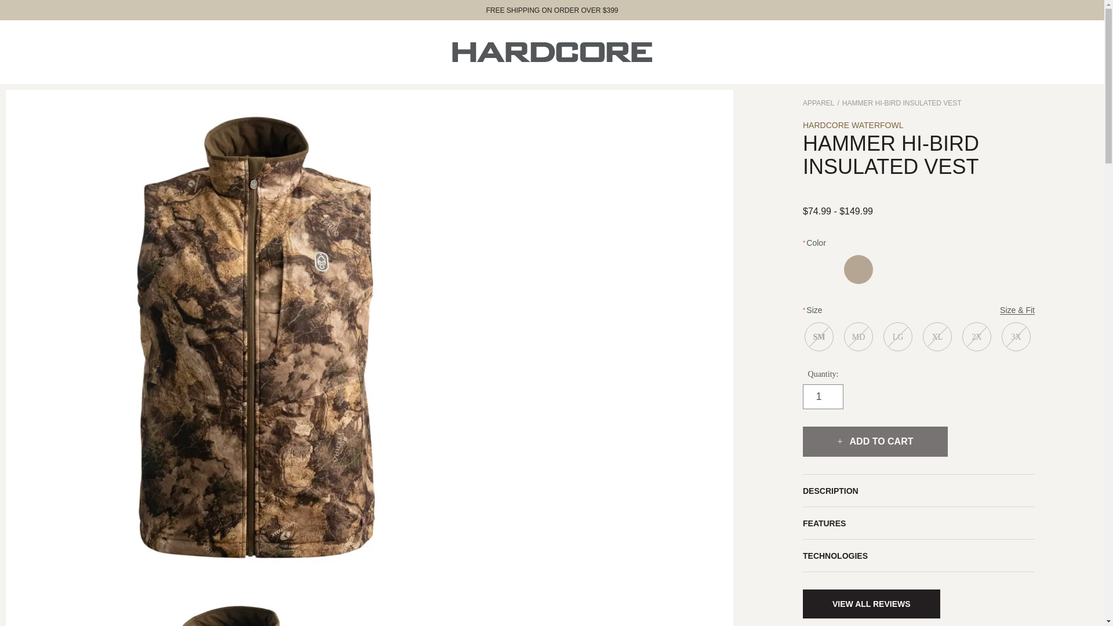  Describe the element at coordinates (818, 103) in the screenshot. I see `APPAREL` at that location.